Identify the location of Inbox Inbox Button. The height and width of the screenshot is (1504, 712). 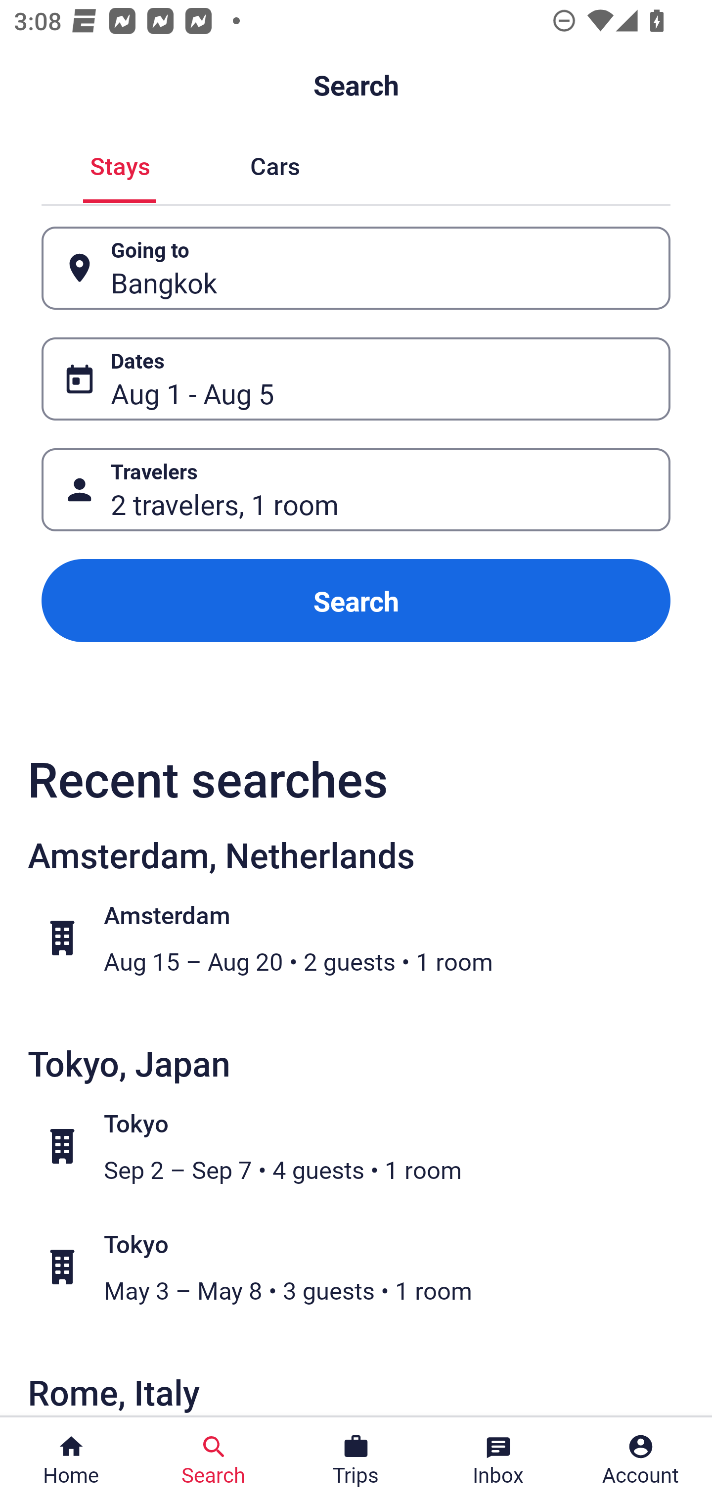
(498, 1460).